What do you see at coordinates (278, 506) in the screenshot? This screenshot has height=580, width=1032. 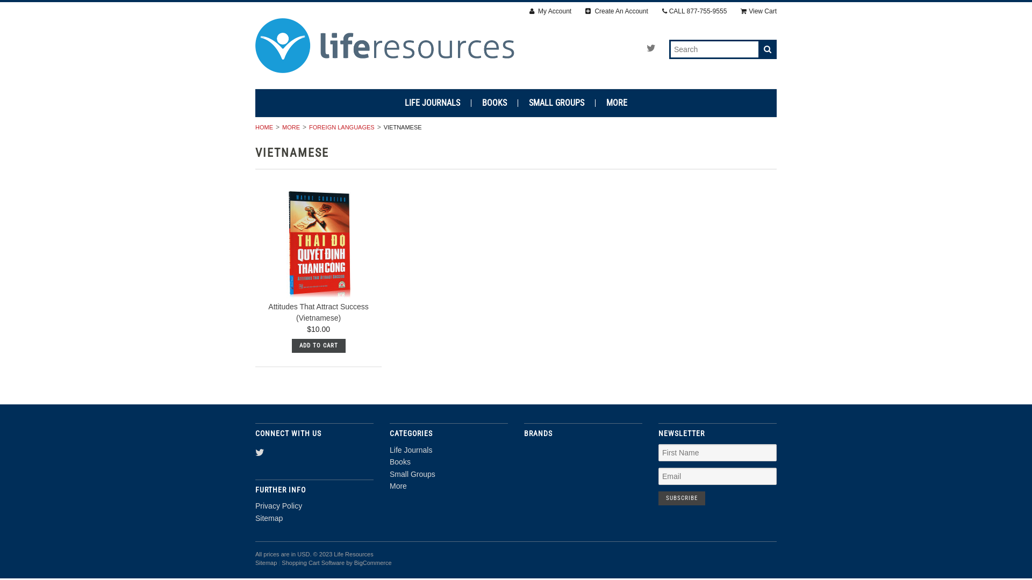 I see `Privacy Policy` at bounding box center [278, 506].